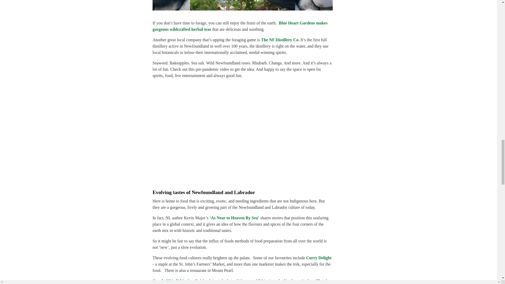 The image size is (505, 284). What do you see at coordinates (240, 26) in the screenshot?
I see `Blue Heart Gardens makes gorgeous wildcrafted herbal teas` at bounding box center [240, 26].